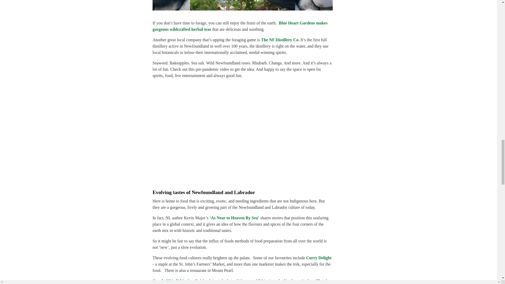 The image size is (505, 284). What do you see at coordinates (240, 26) in the screenshot?
I see `Blue Heart Gardens makes gorgeous wildcrafted herbal teas` at bounding box center [240, 26].